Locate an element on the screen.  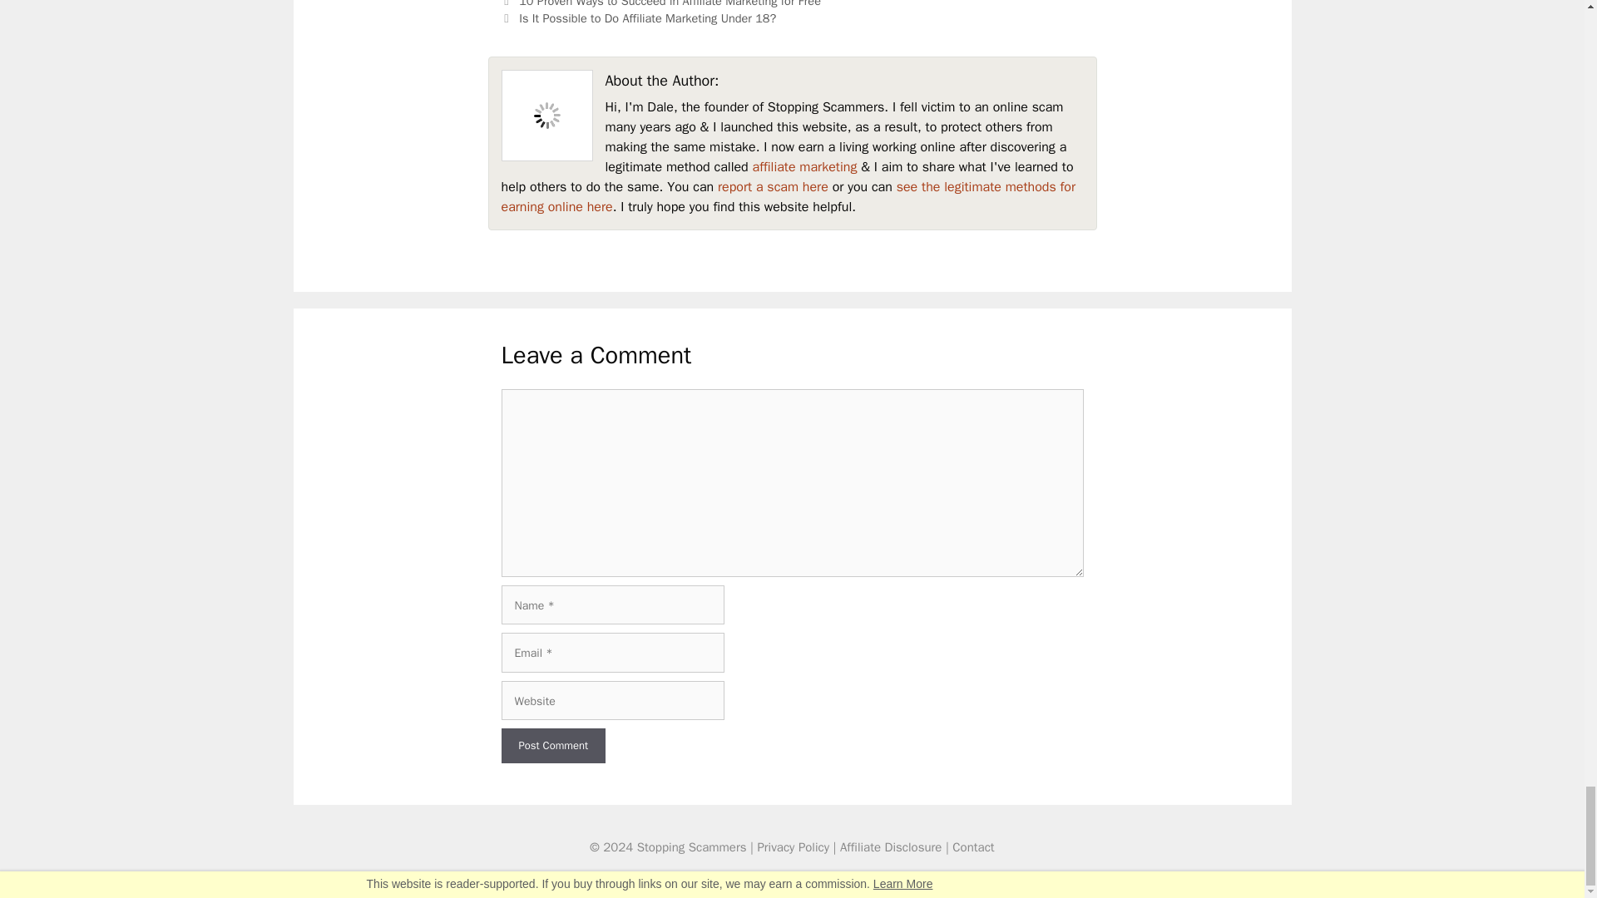
report a scam here is located at coordinates (773, 186).